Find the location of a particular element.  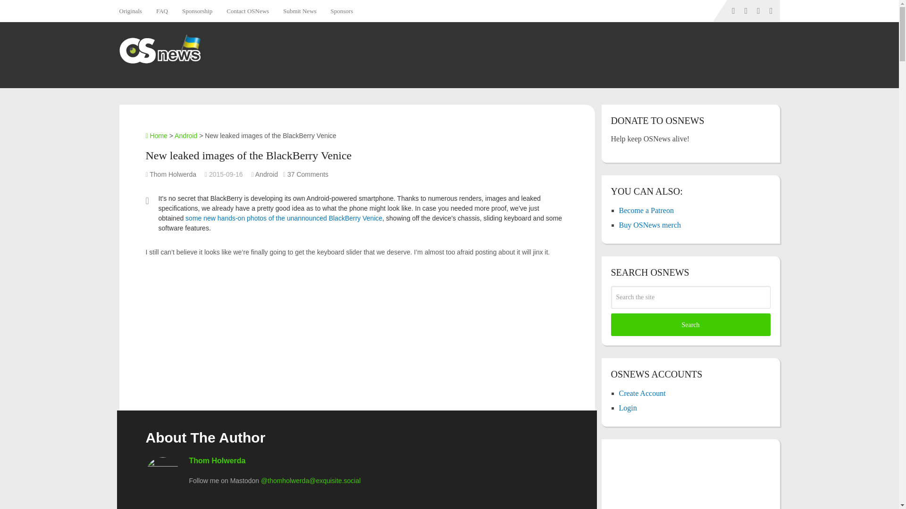

Android is located at coordinates (186, 135).